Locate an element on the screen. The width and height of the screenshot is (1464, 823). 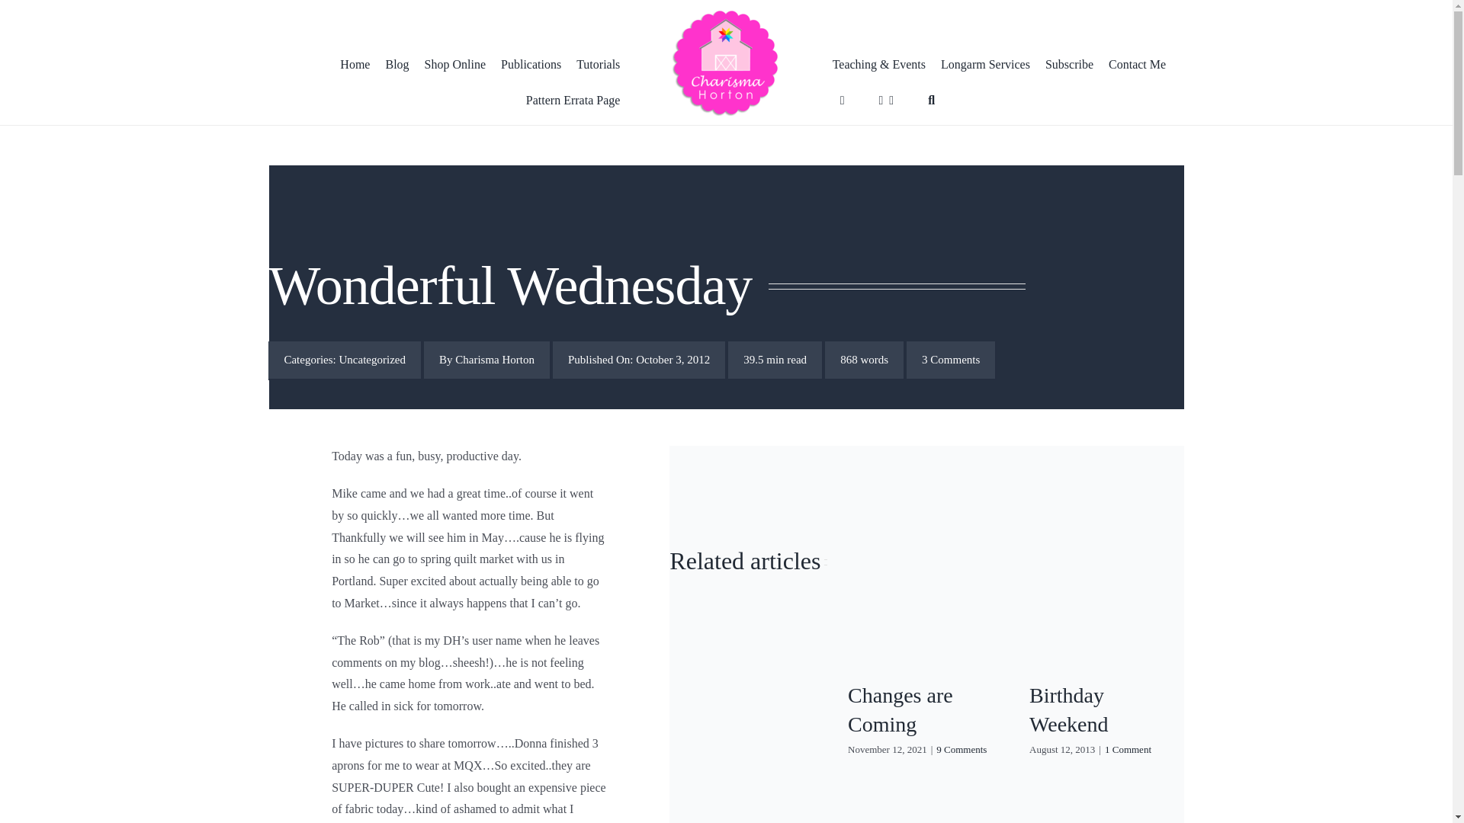
Birthday Weekend is located at coordinates (1068, 709).